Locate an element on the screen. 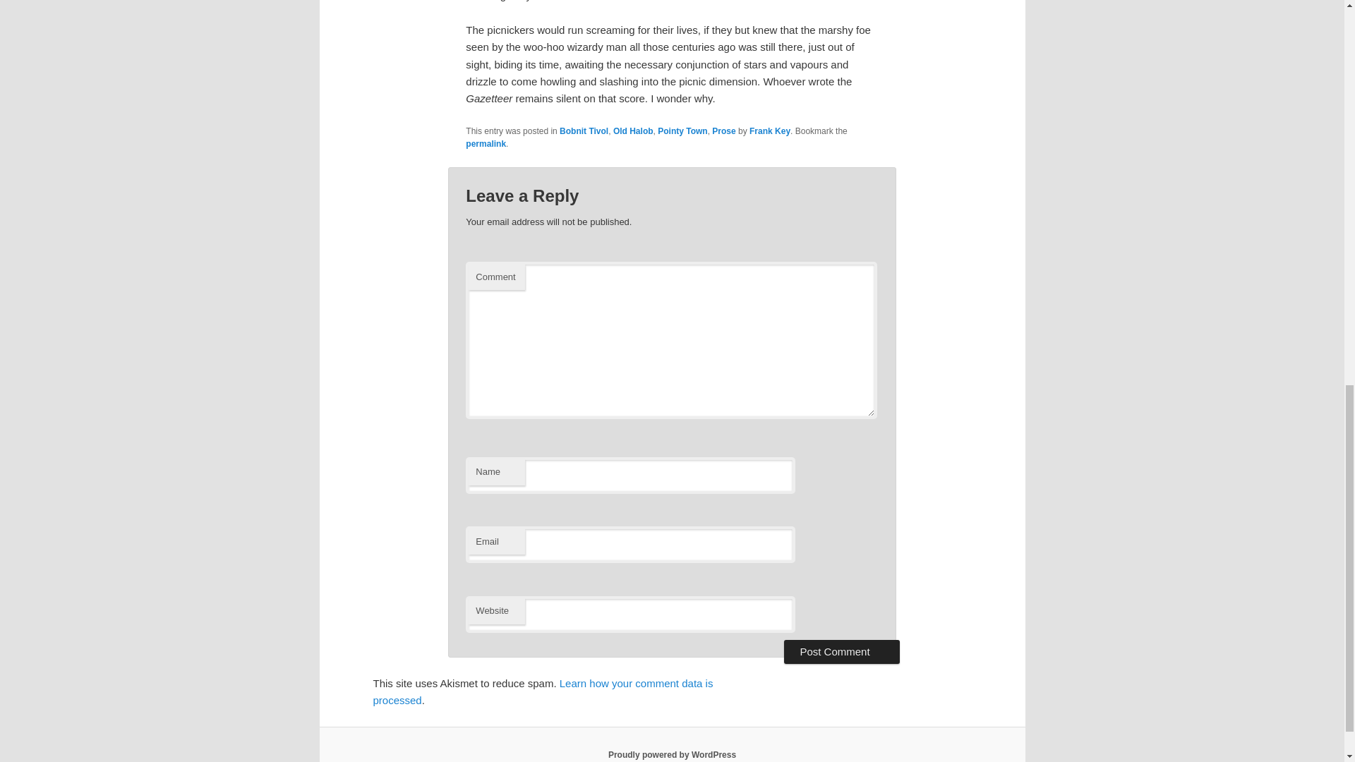 The width and height of the screenshot is (1355, 762). Semantic Personal Publishing Platform is located at coordinates (672, 754).